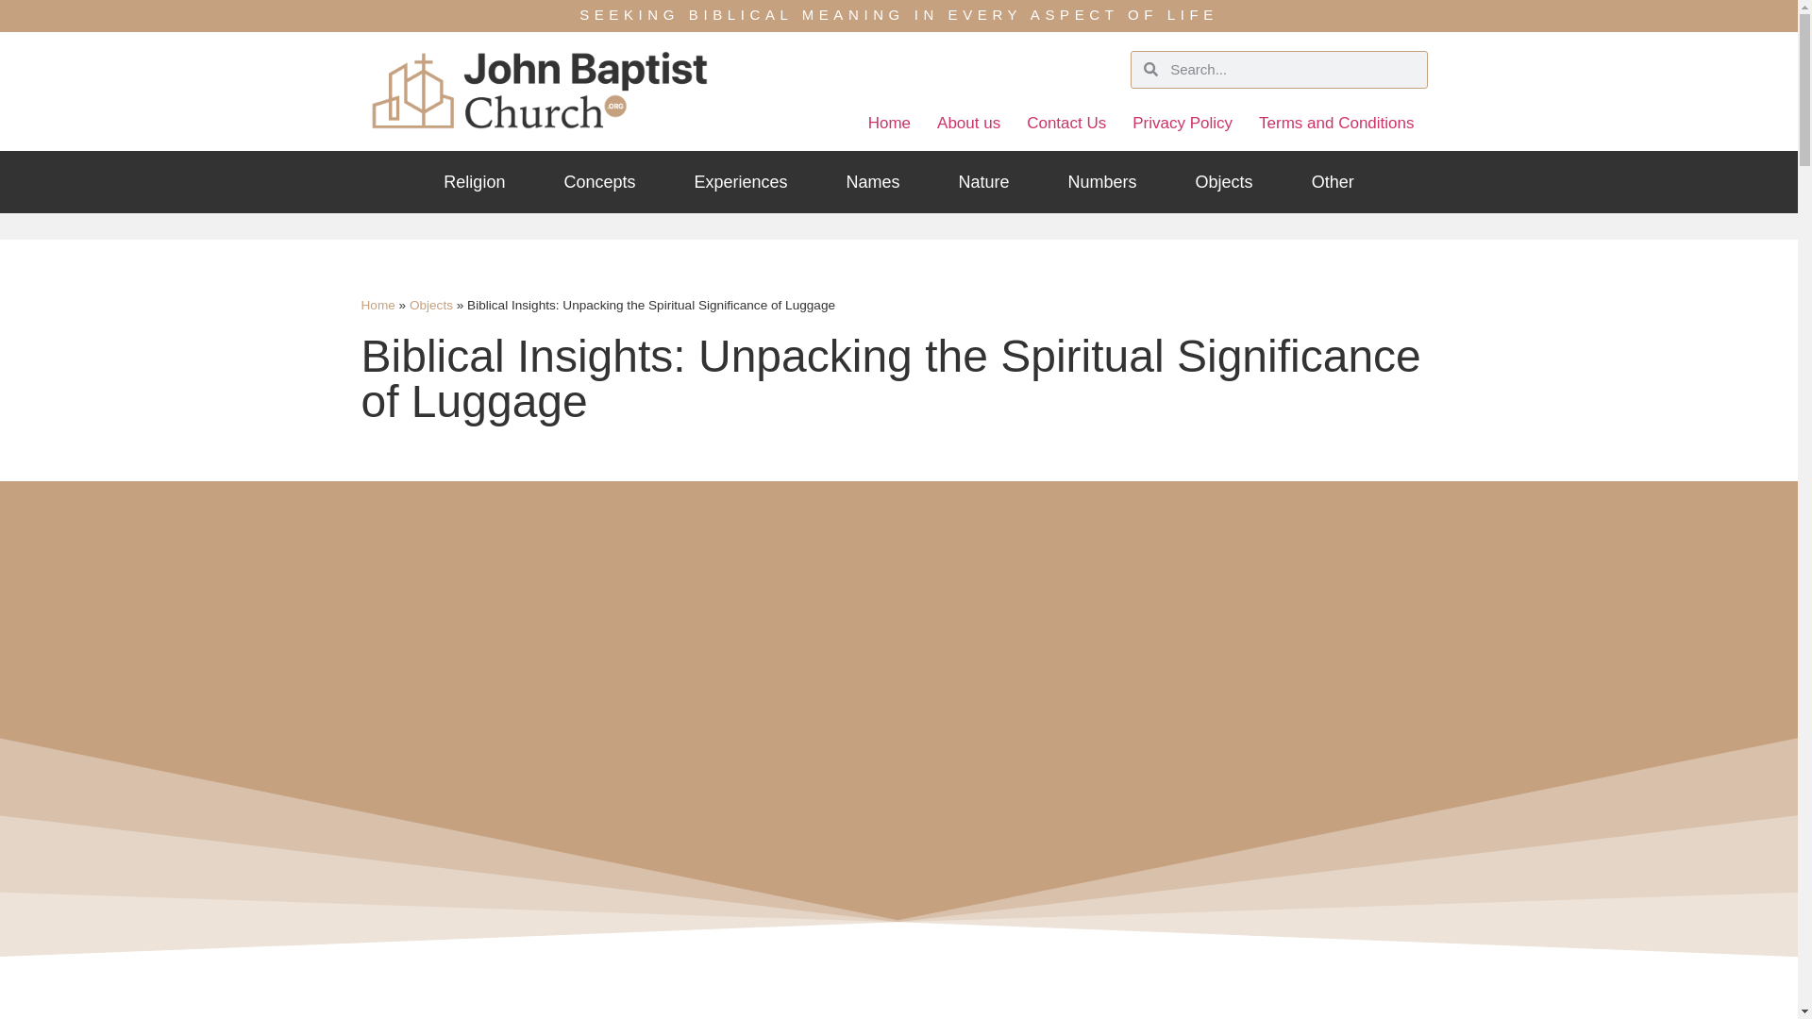  Describe the element at coordinates (1223, 181) in the screenshot. I see `Objects` at that location.